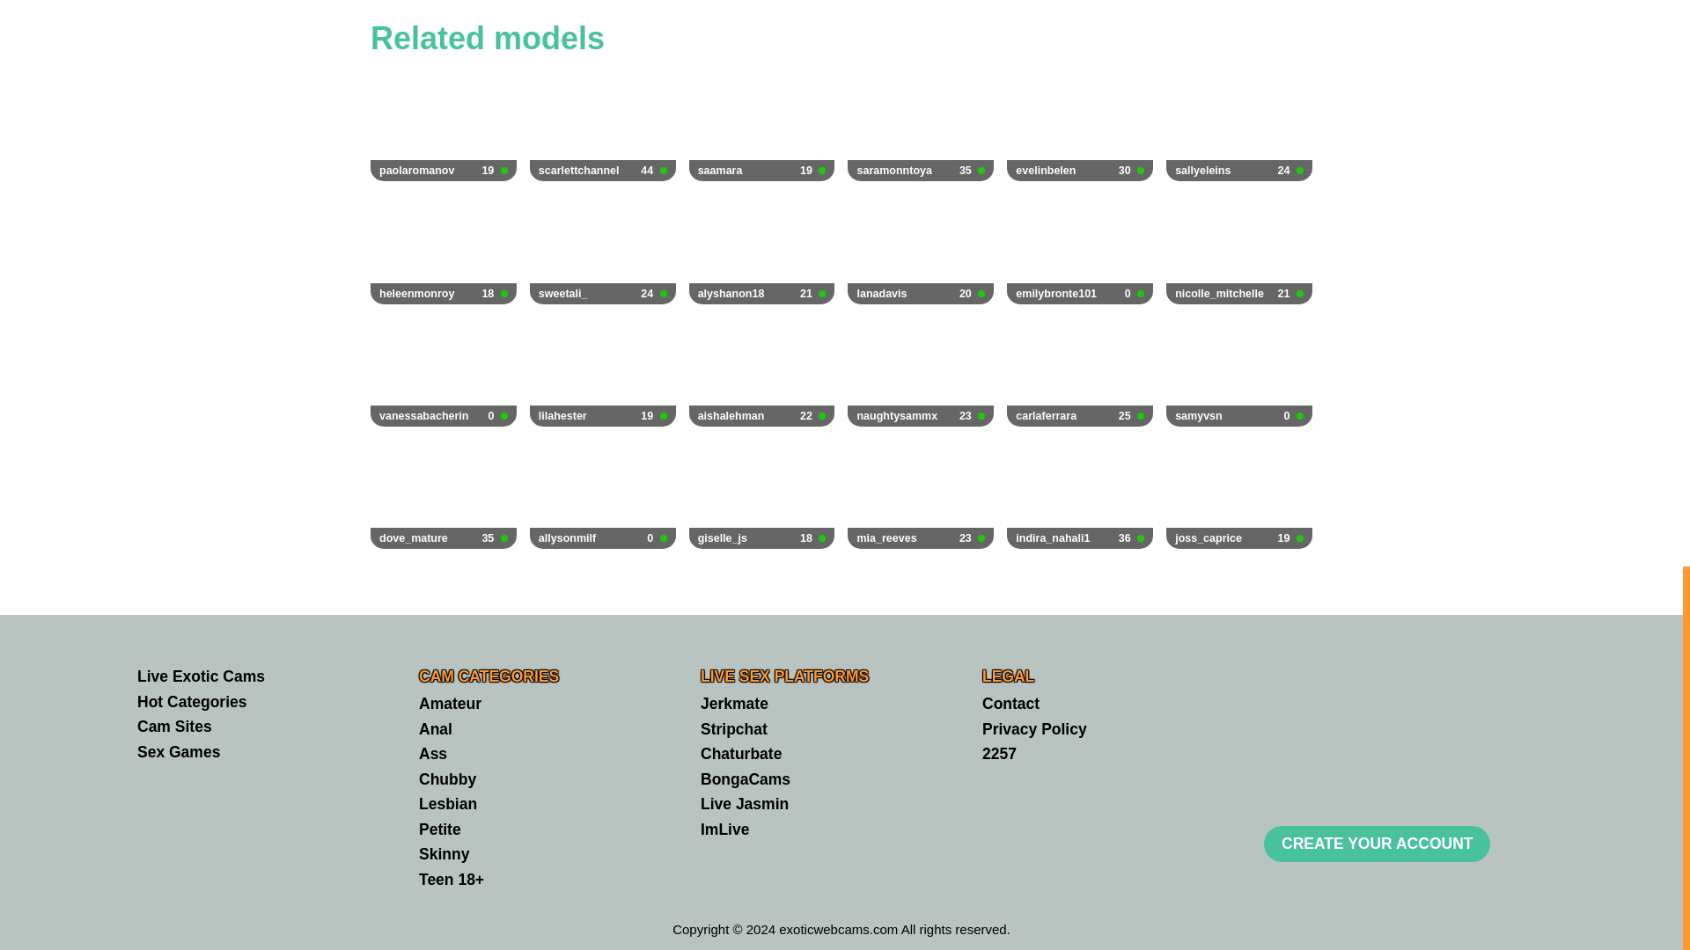 This screenshot has height=950, width=1690. Describe the element at coordinates (603, 127) in the screenshot. I see `Cam Girl sallyeleins` at that location.